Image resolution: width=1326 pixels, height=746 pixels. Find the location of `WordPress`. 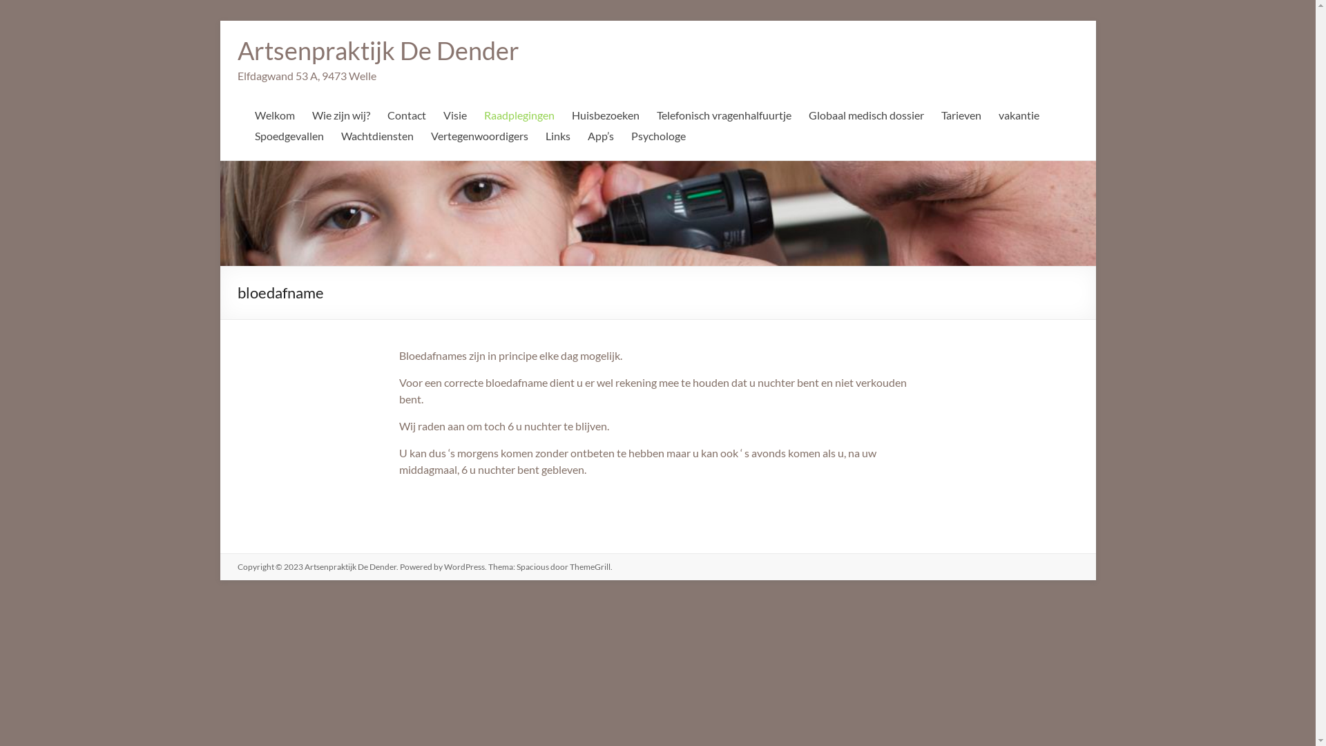

WordPress is located at coordinates (464, 566).